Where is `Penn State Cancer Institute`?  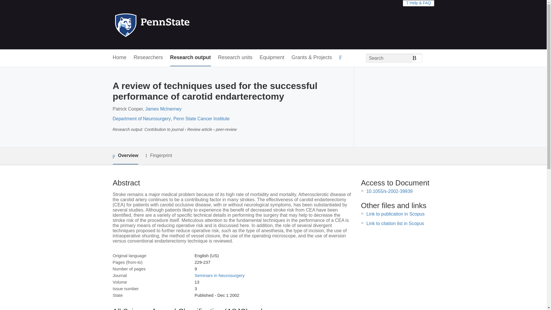 Penn State Cancer Institute is located at coordinates (201, 119).